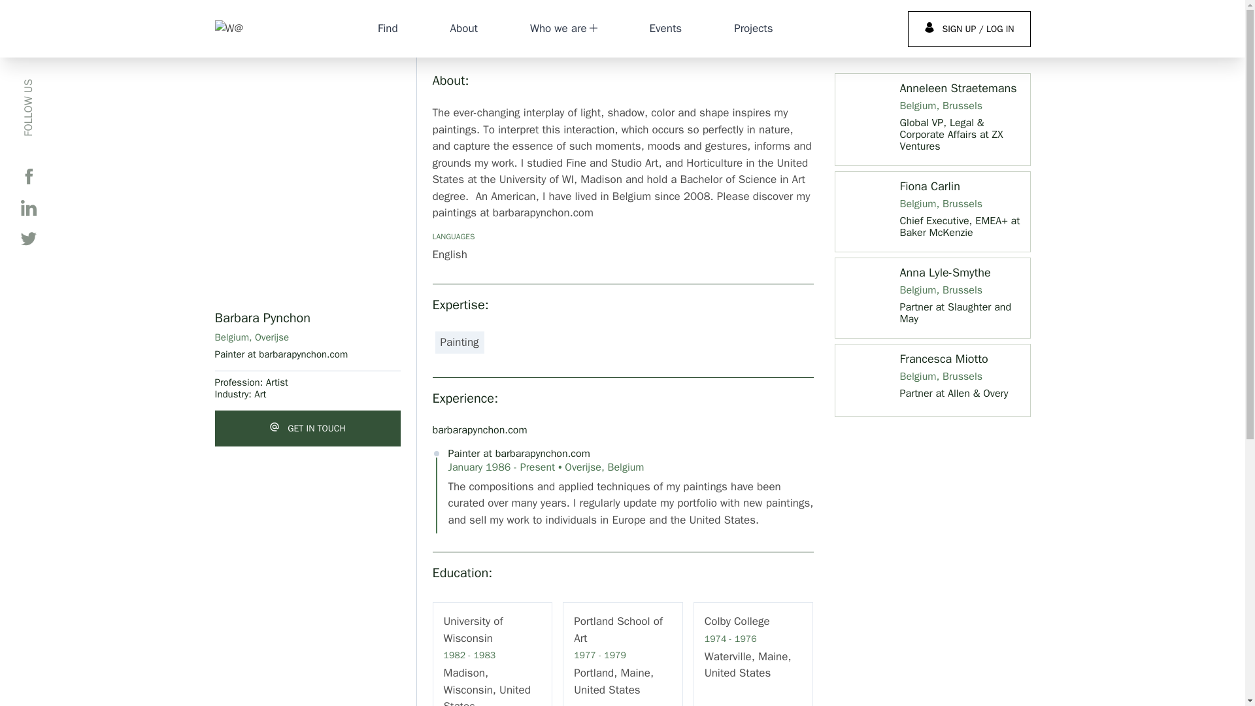 Image resolution: width=1255 pixels, height=706 pixels. Describe the element at coordinates (464, 29) in the screenshot. I see `About` at that location.